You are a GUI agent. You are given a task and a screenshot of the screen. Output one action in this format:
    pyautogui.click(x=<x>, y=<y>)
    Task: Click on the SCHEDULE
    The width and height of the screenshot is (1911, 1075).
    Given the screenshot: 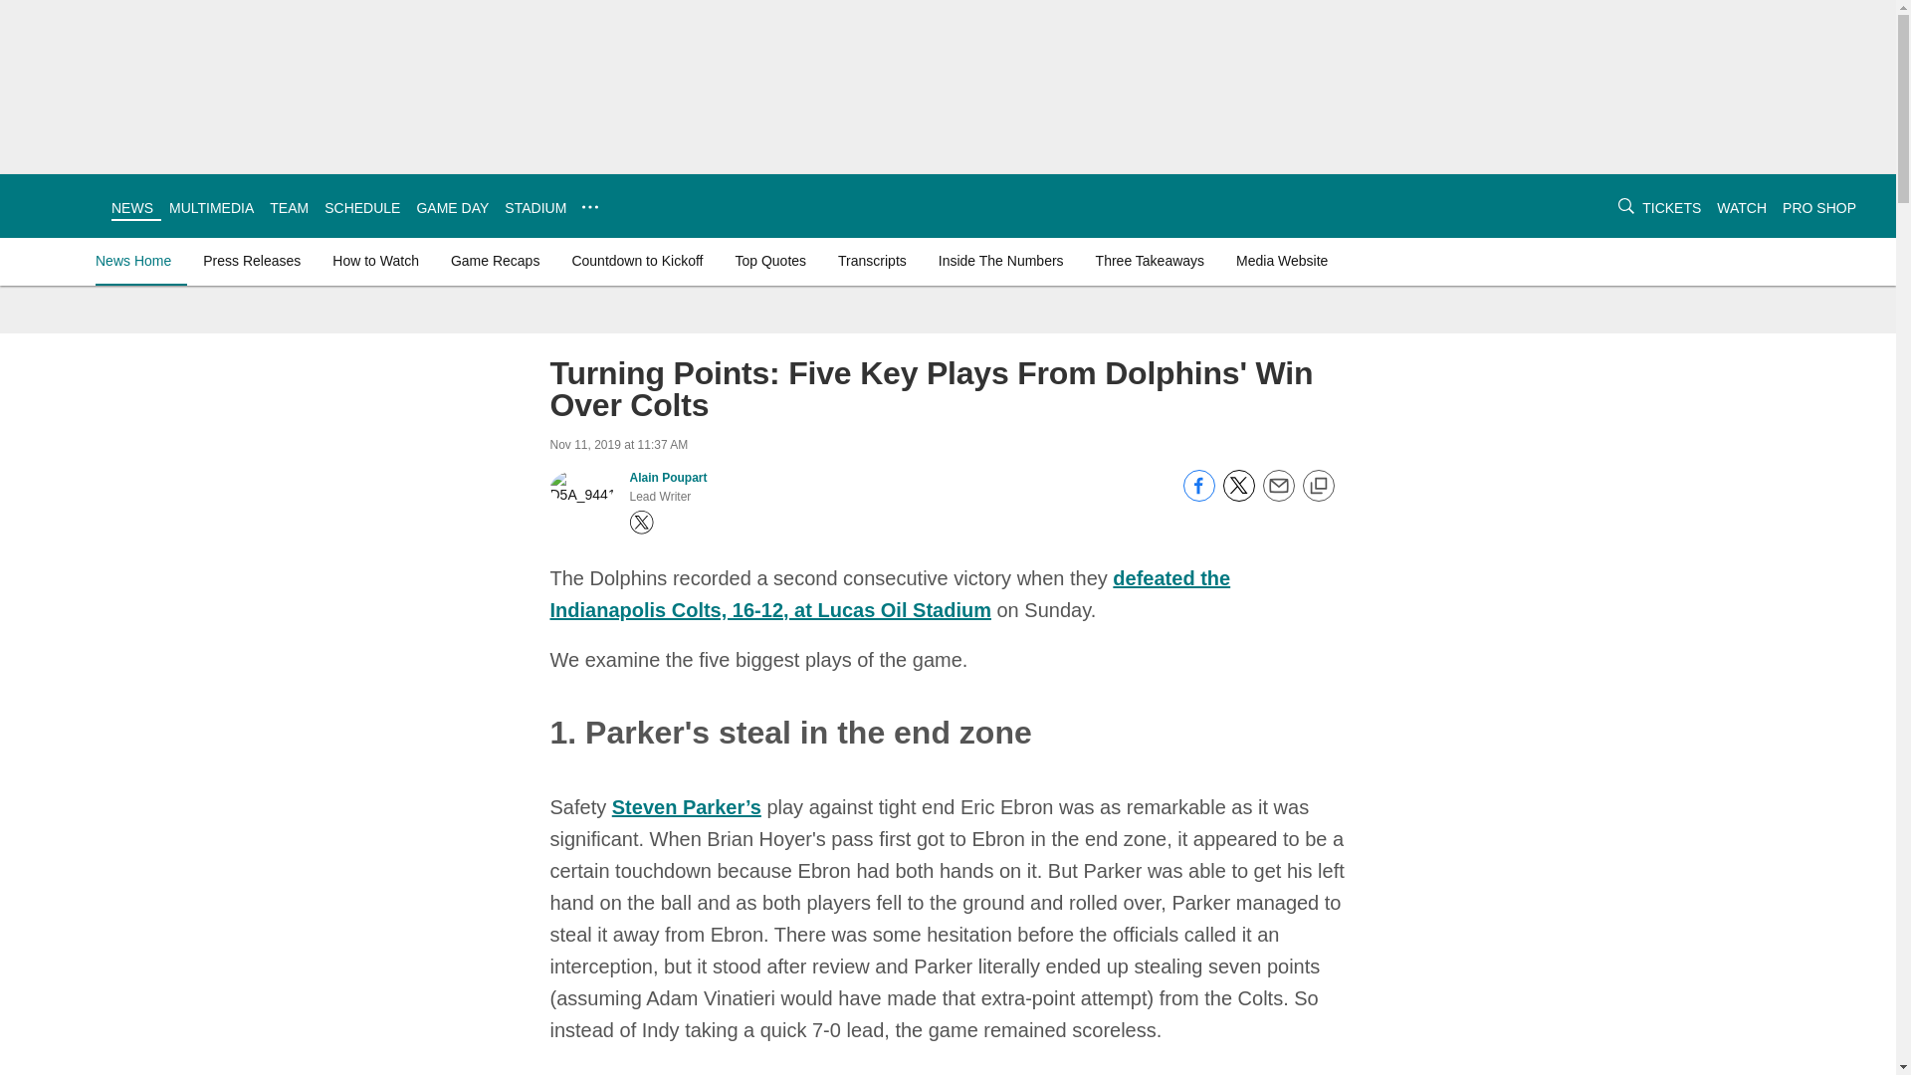 What is the action you would take?
    pyautogui.click(x=362, y=207)
    